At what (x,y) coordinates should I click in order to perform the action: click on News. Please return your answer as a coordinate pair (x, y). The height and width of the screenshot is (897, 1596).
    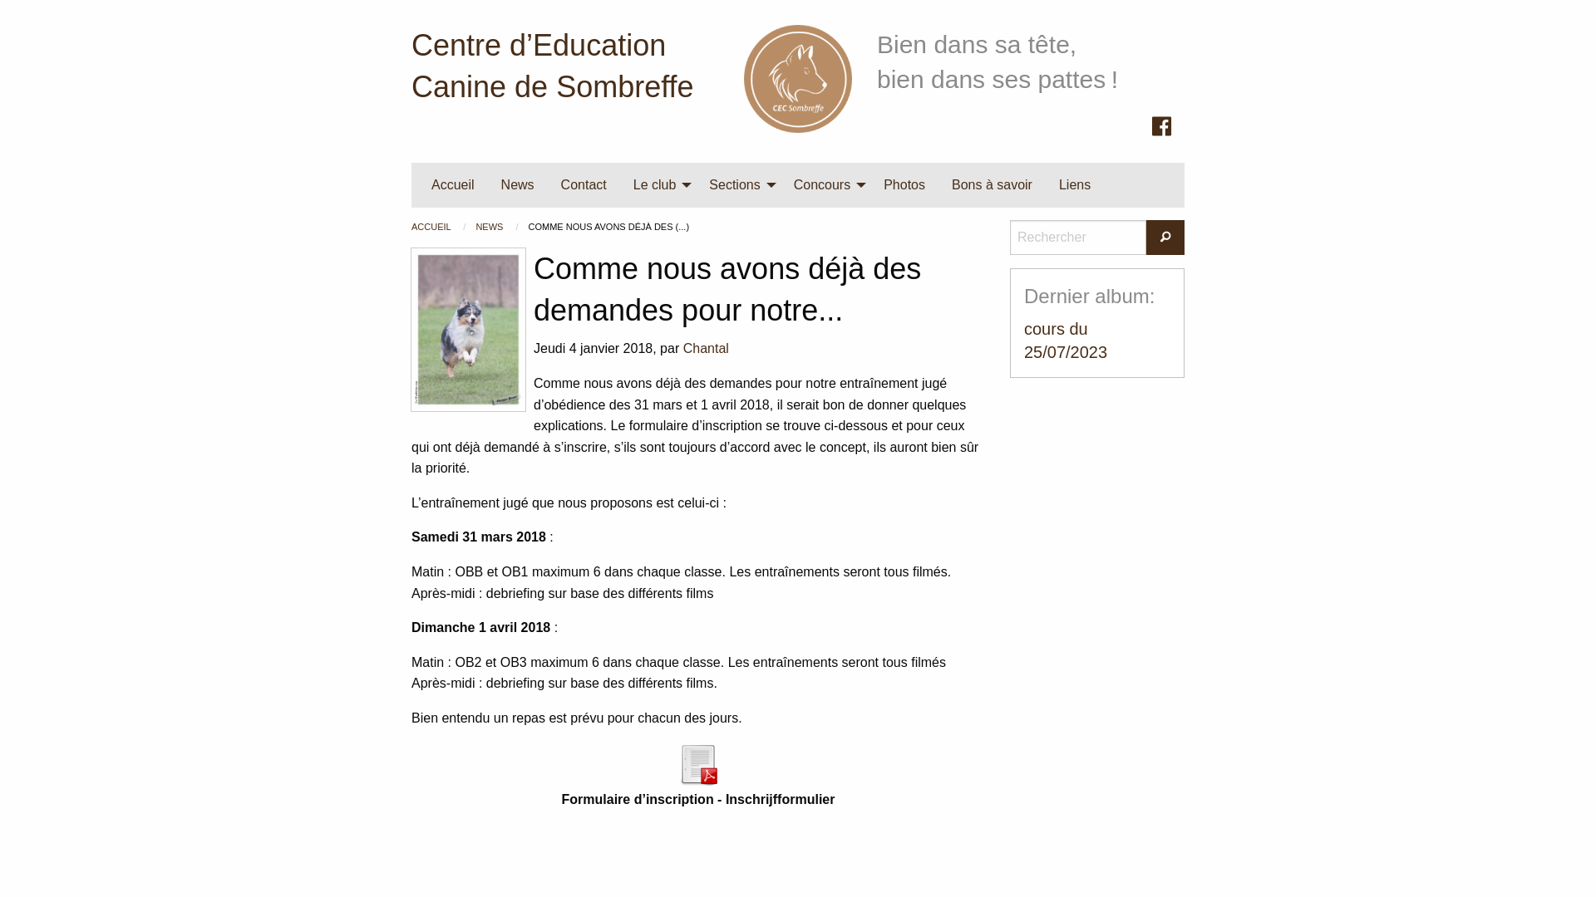
    Looking at the image, I should click on (518, 185).